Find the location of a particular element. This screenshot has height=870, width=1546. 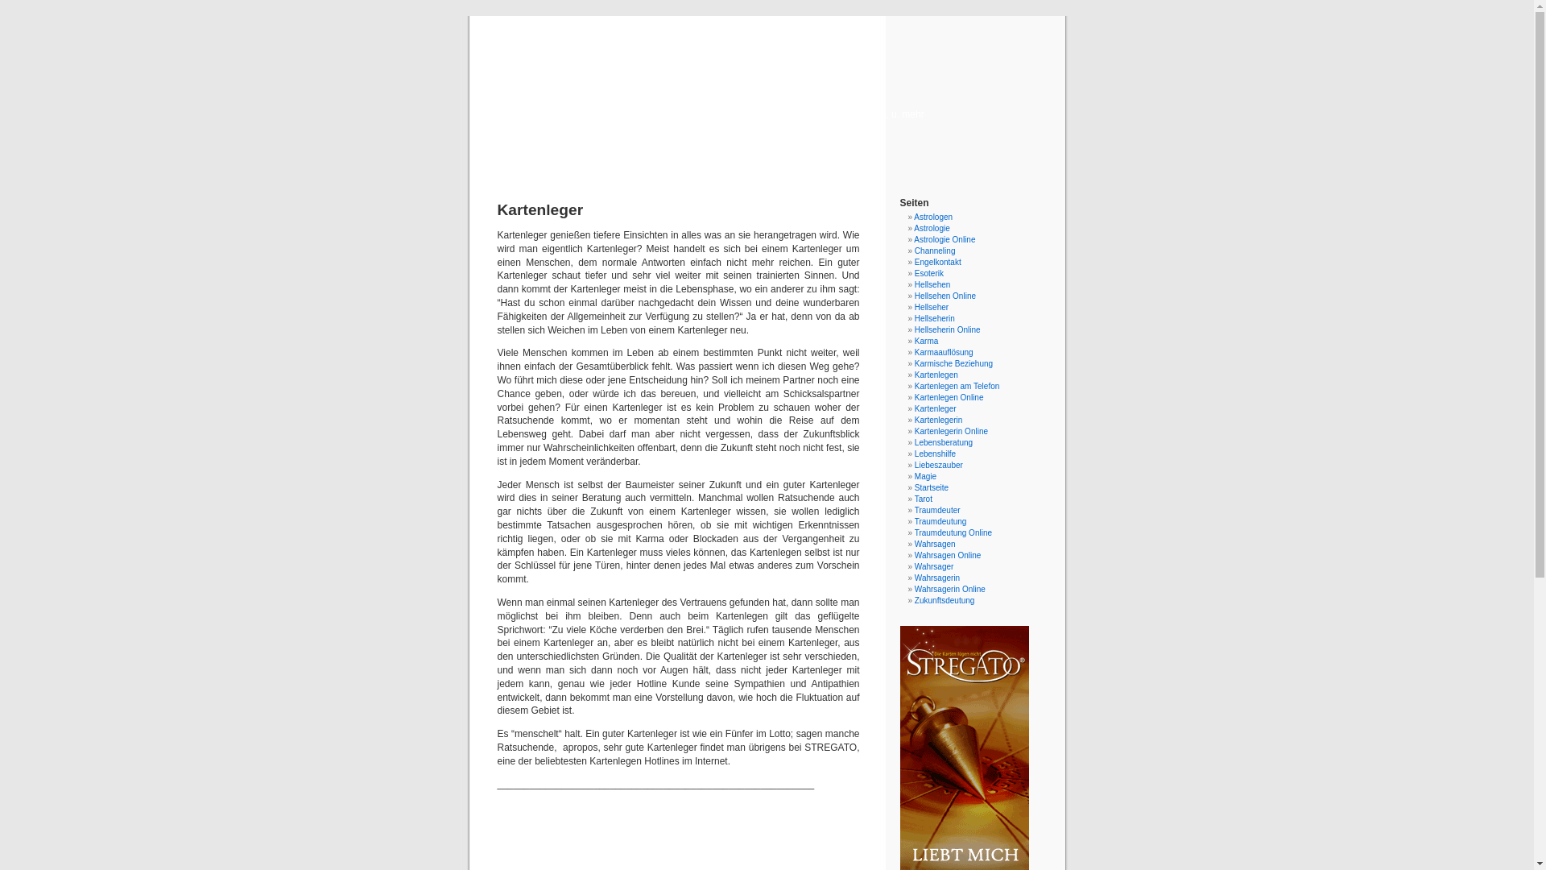

Astrologie is located at coordinates (932, 229).